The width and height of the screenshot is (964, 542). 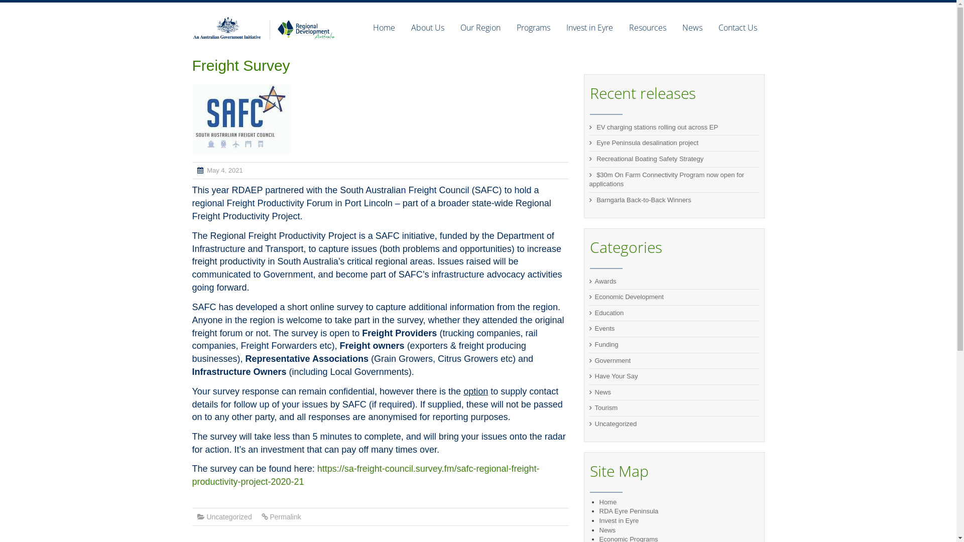 What do you see at coordinates (350, 7) in the screenshot?
I see `Skip to content` at bounding box center [350, 7].